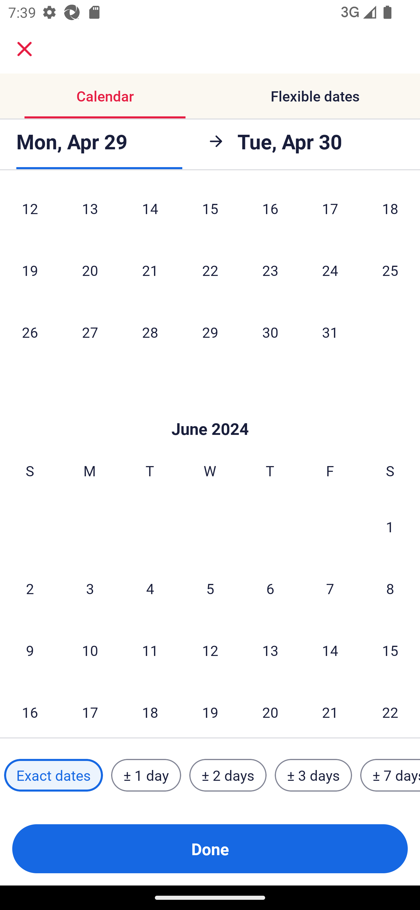  What do you see at coordinates (390, 527) in the screenshot?
I see `1 Saturday, June 1, 2024` at bounding box center [390, 527].